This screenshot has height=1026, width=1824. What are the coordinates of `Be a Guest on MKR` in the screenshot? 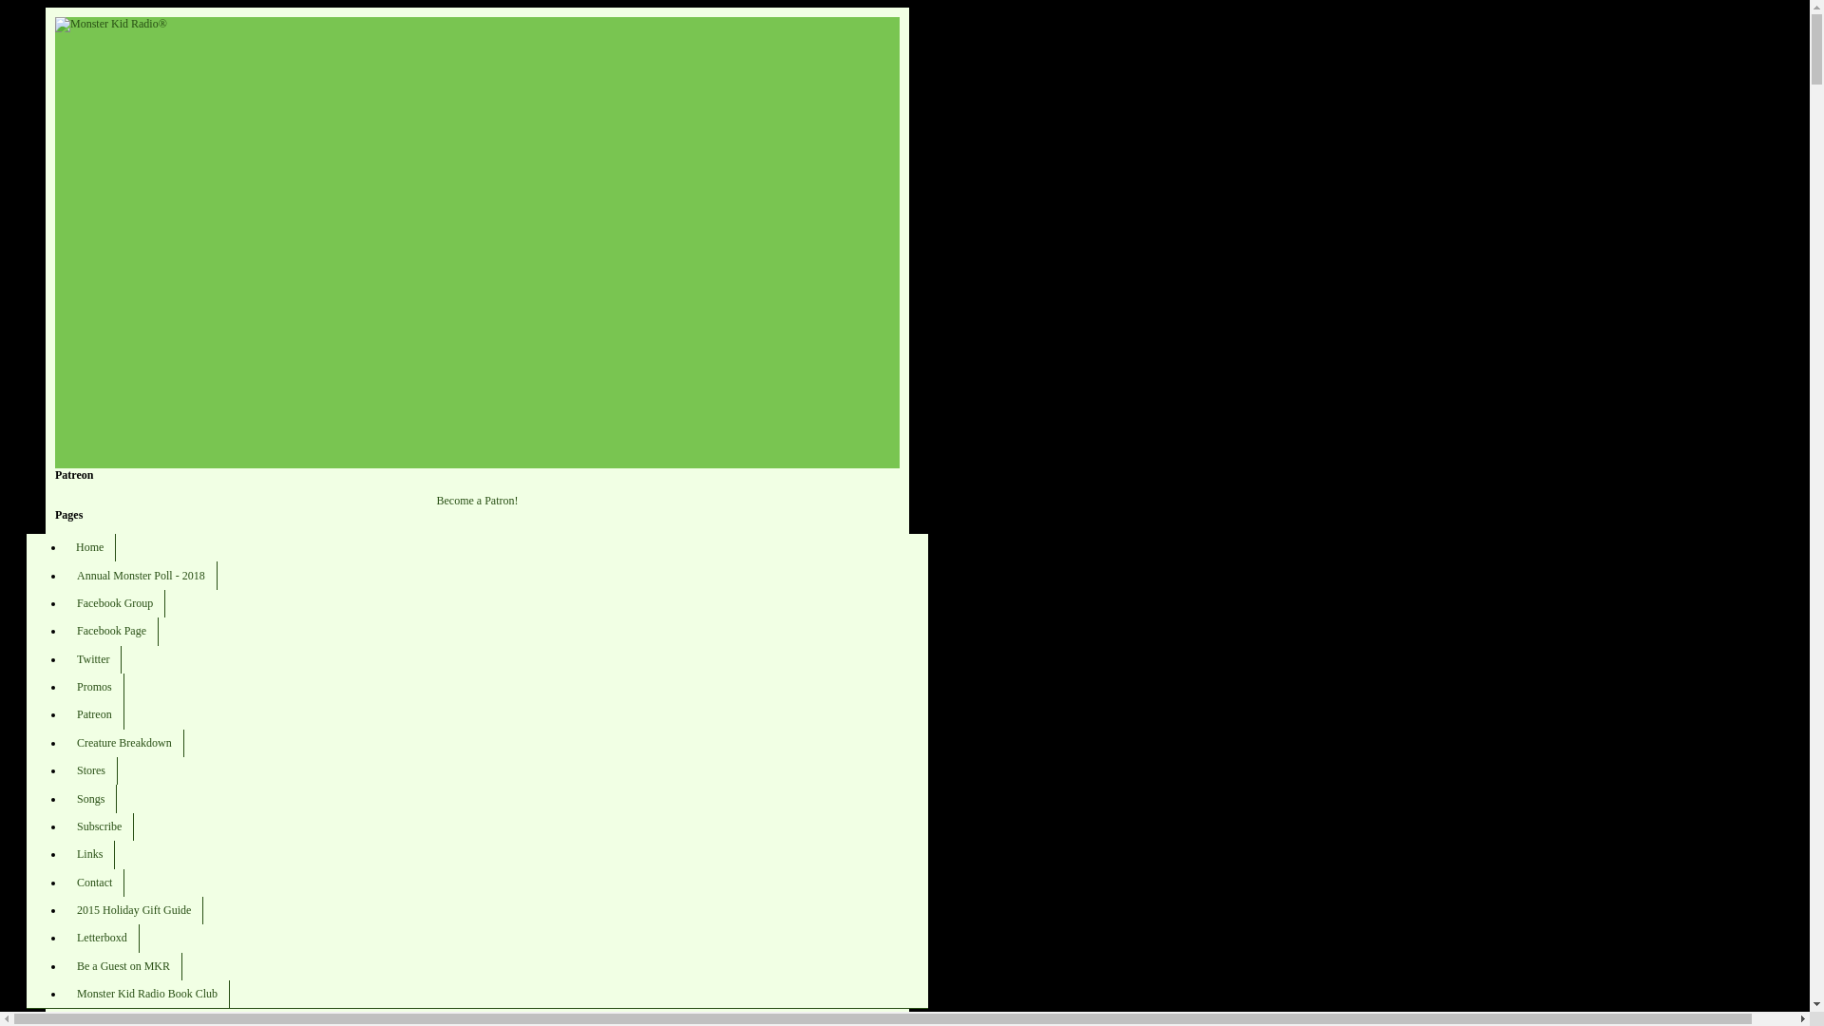 It's located at (123, 967).